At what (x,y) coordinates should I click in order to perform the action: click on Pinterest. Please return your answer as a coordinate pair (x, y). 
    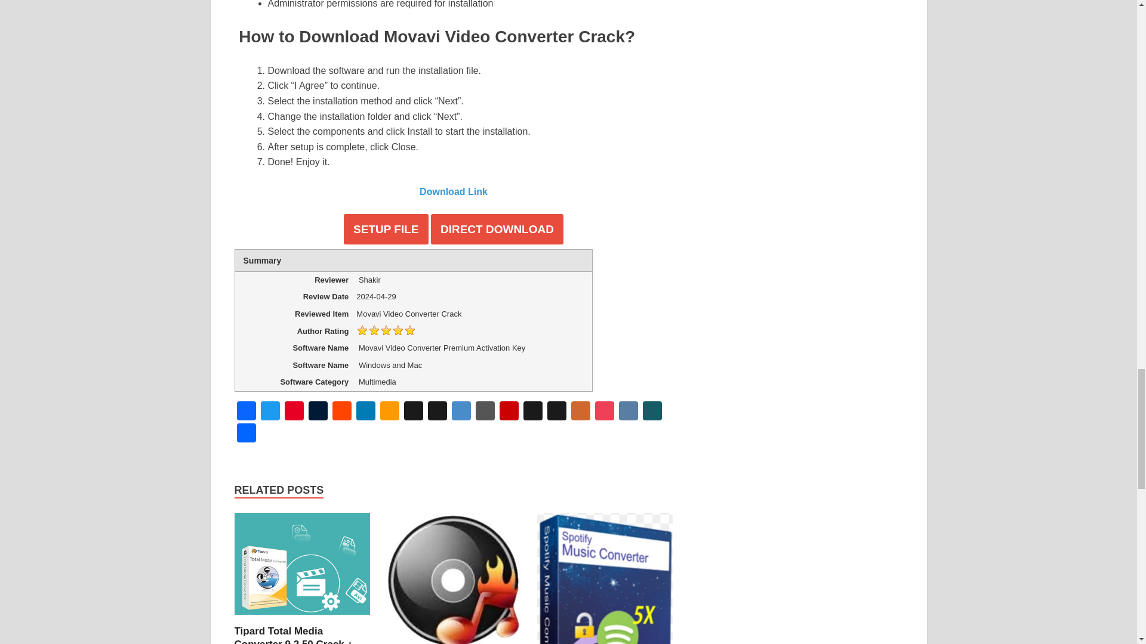
    Looking at the image, I should click on (294, 411).